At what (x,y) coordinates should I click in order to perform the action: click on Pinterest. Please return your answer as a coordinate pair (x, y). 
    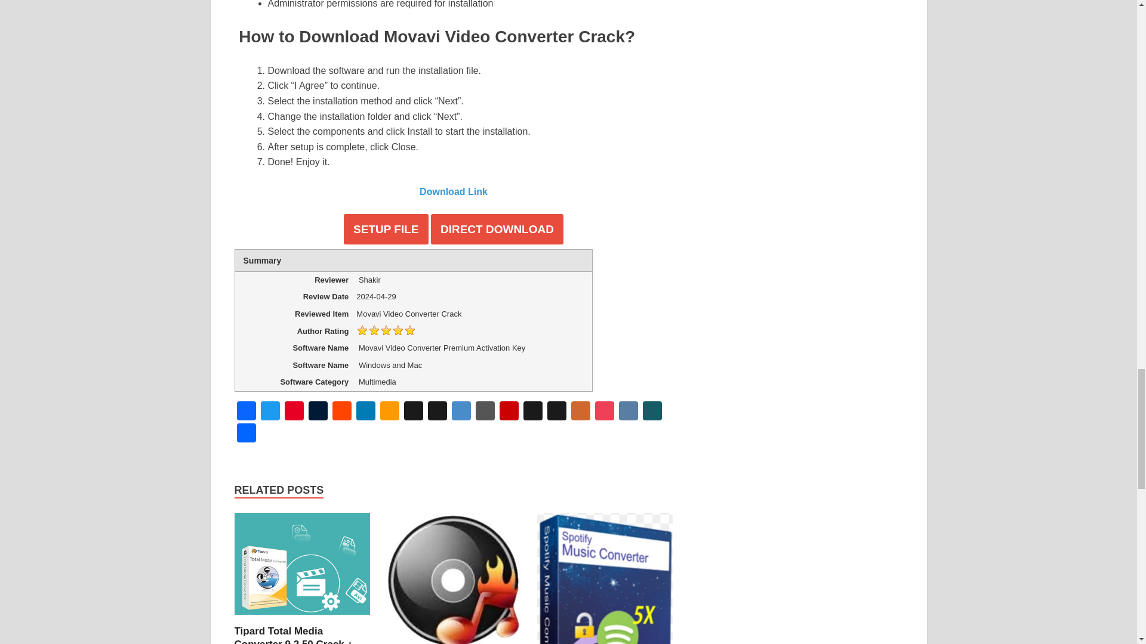
    Looking at the image, I should click on (294, 411).